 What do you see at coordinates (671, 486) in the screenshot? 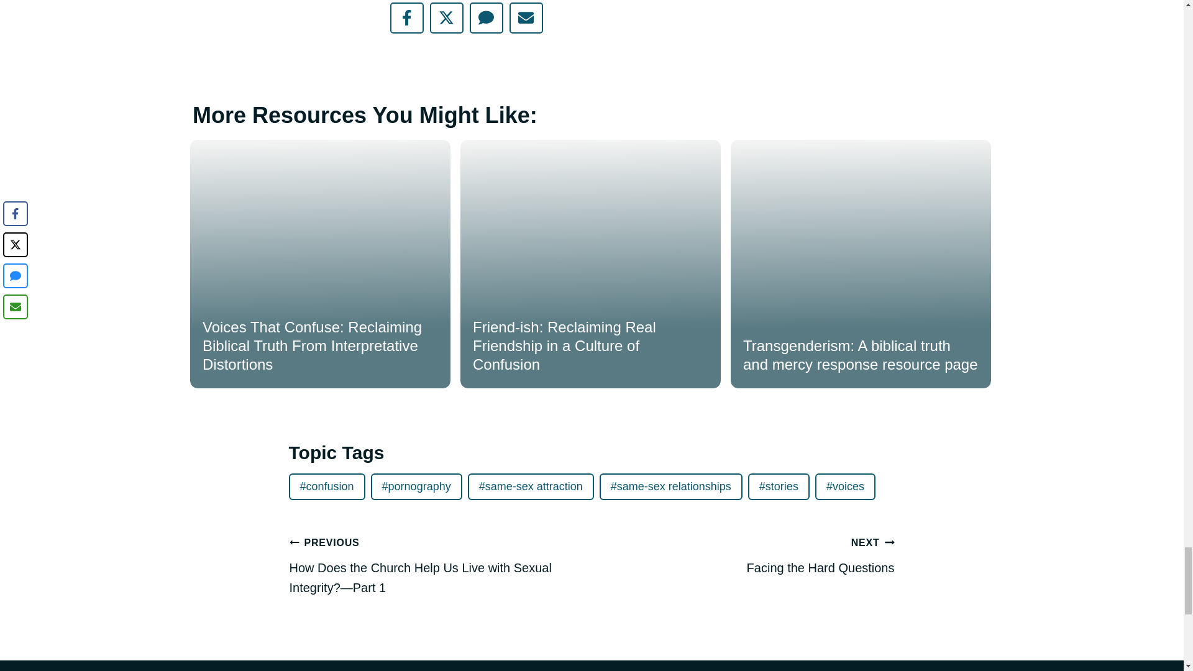
I see `same-sex relationships` at bounding box center [671, 486].